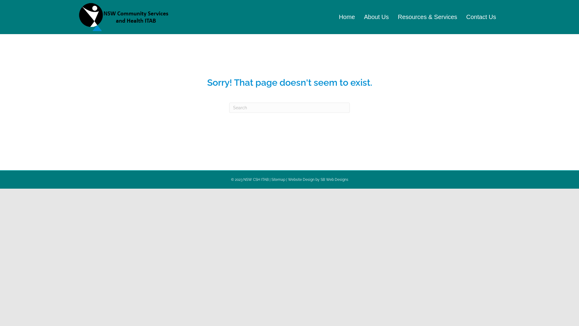 This screenshot has height=326, width=579. What do you see at coordinates (289, 107) in the screenshot?
I see `Type and press Enter to search.` at bounding box center [289, 107].